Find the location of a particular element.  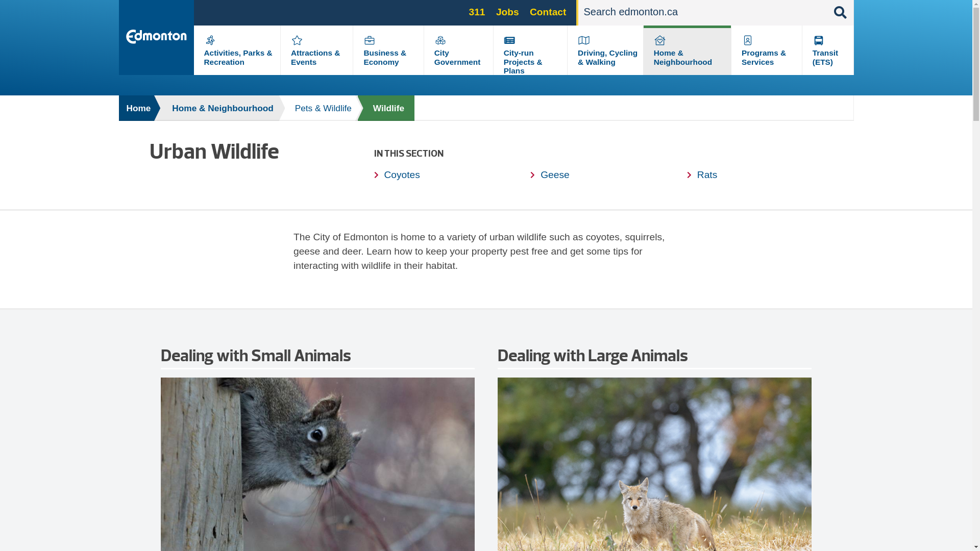

Attractions & Events is located at coordinates (315, 57).